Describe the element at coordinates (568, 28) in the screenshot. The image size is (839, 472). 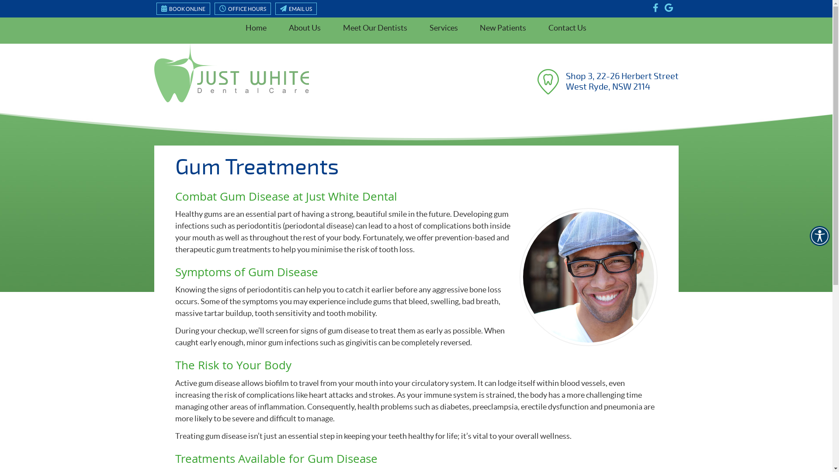
I see `Contact Us` at that location.